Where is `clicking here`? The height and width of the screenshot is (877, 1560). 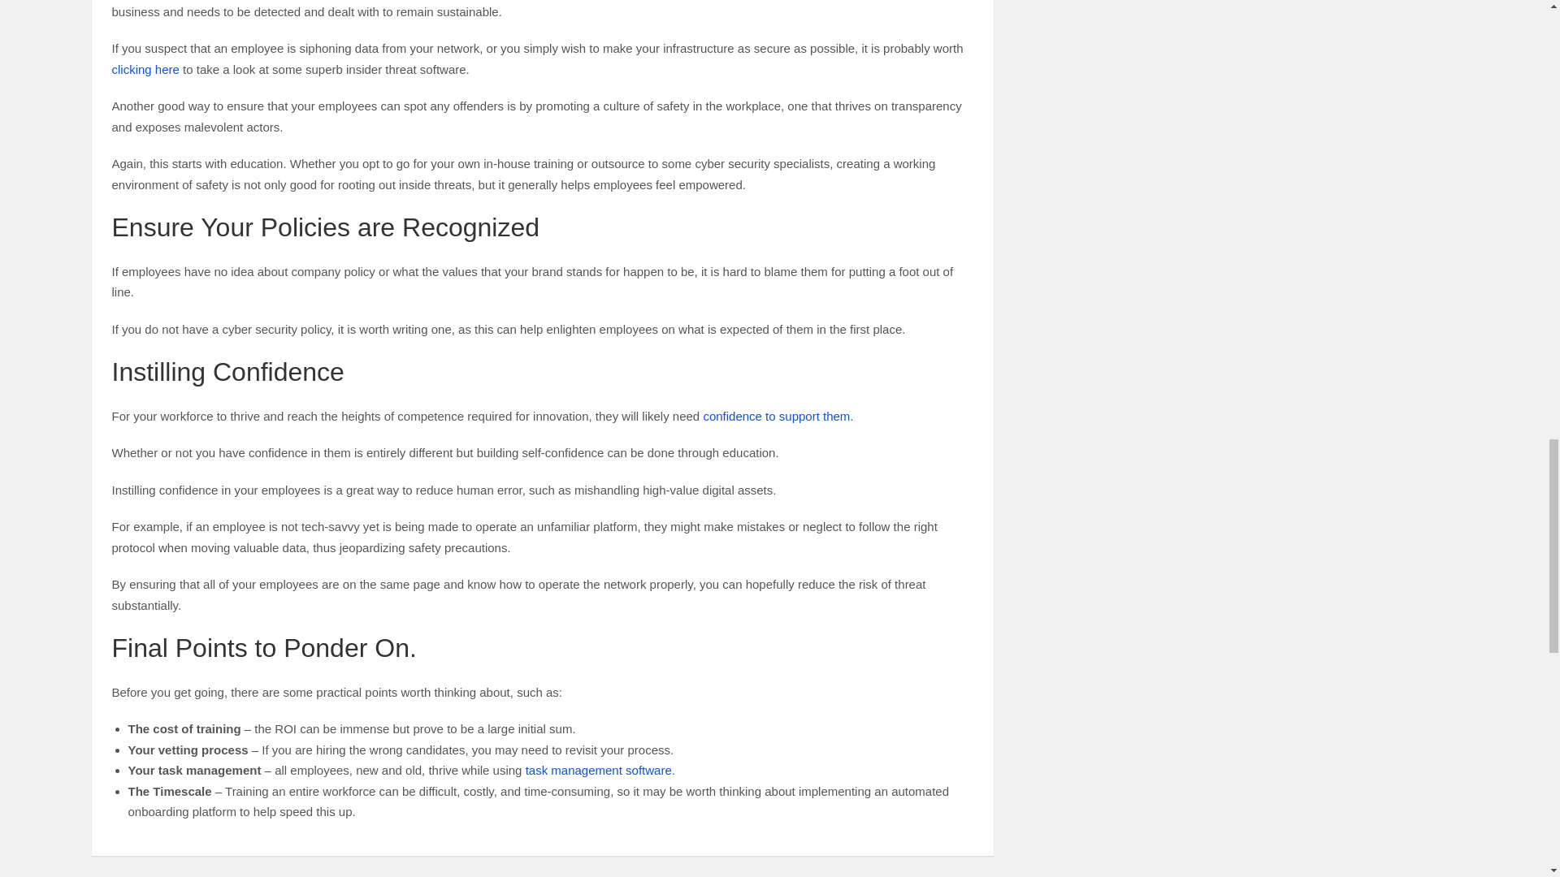
clicking here is located at coordinates (145, 68).